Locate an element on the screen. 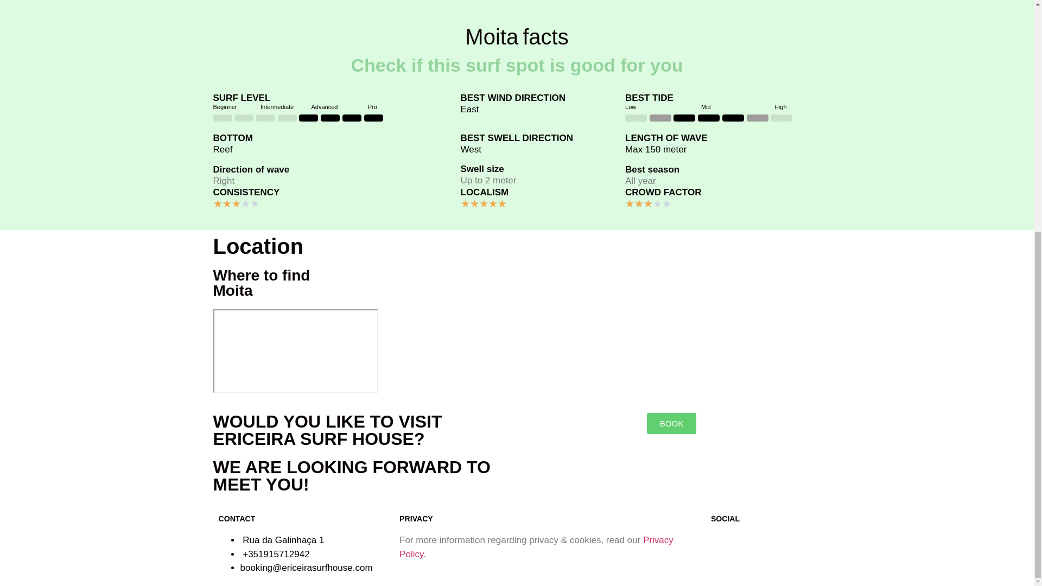  BOOK is located at coordinates (671, 423).